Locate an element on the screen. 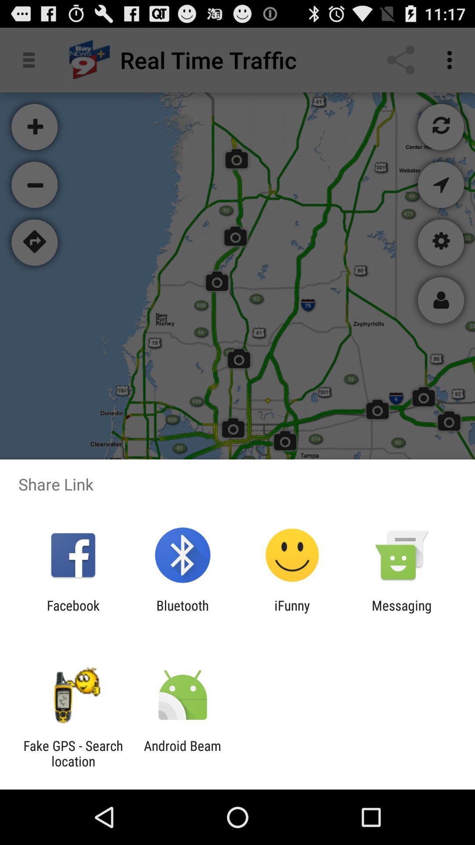  press the app to the left of ifunny is located at coordinates (182, 613).